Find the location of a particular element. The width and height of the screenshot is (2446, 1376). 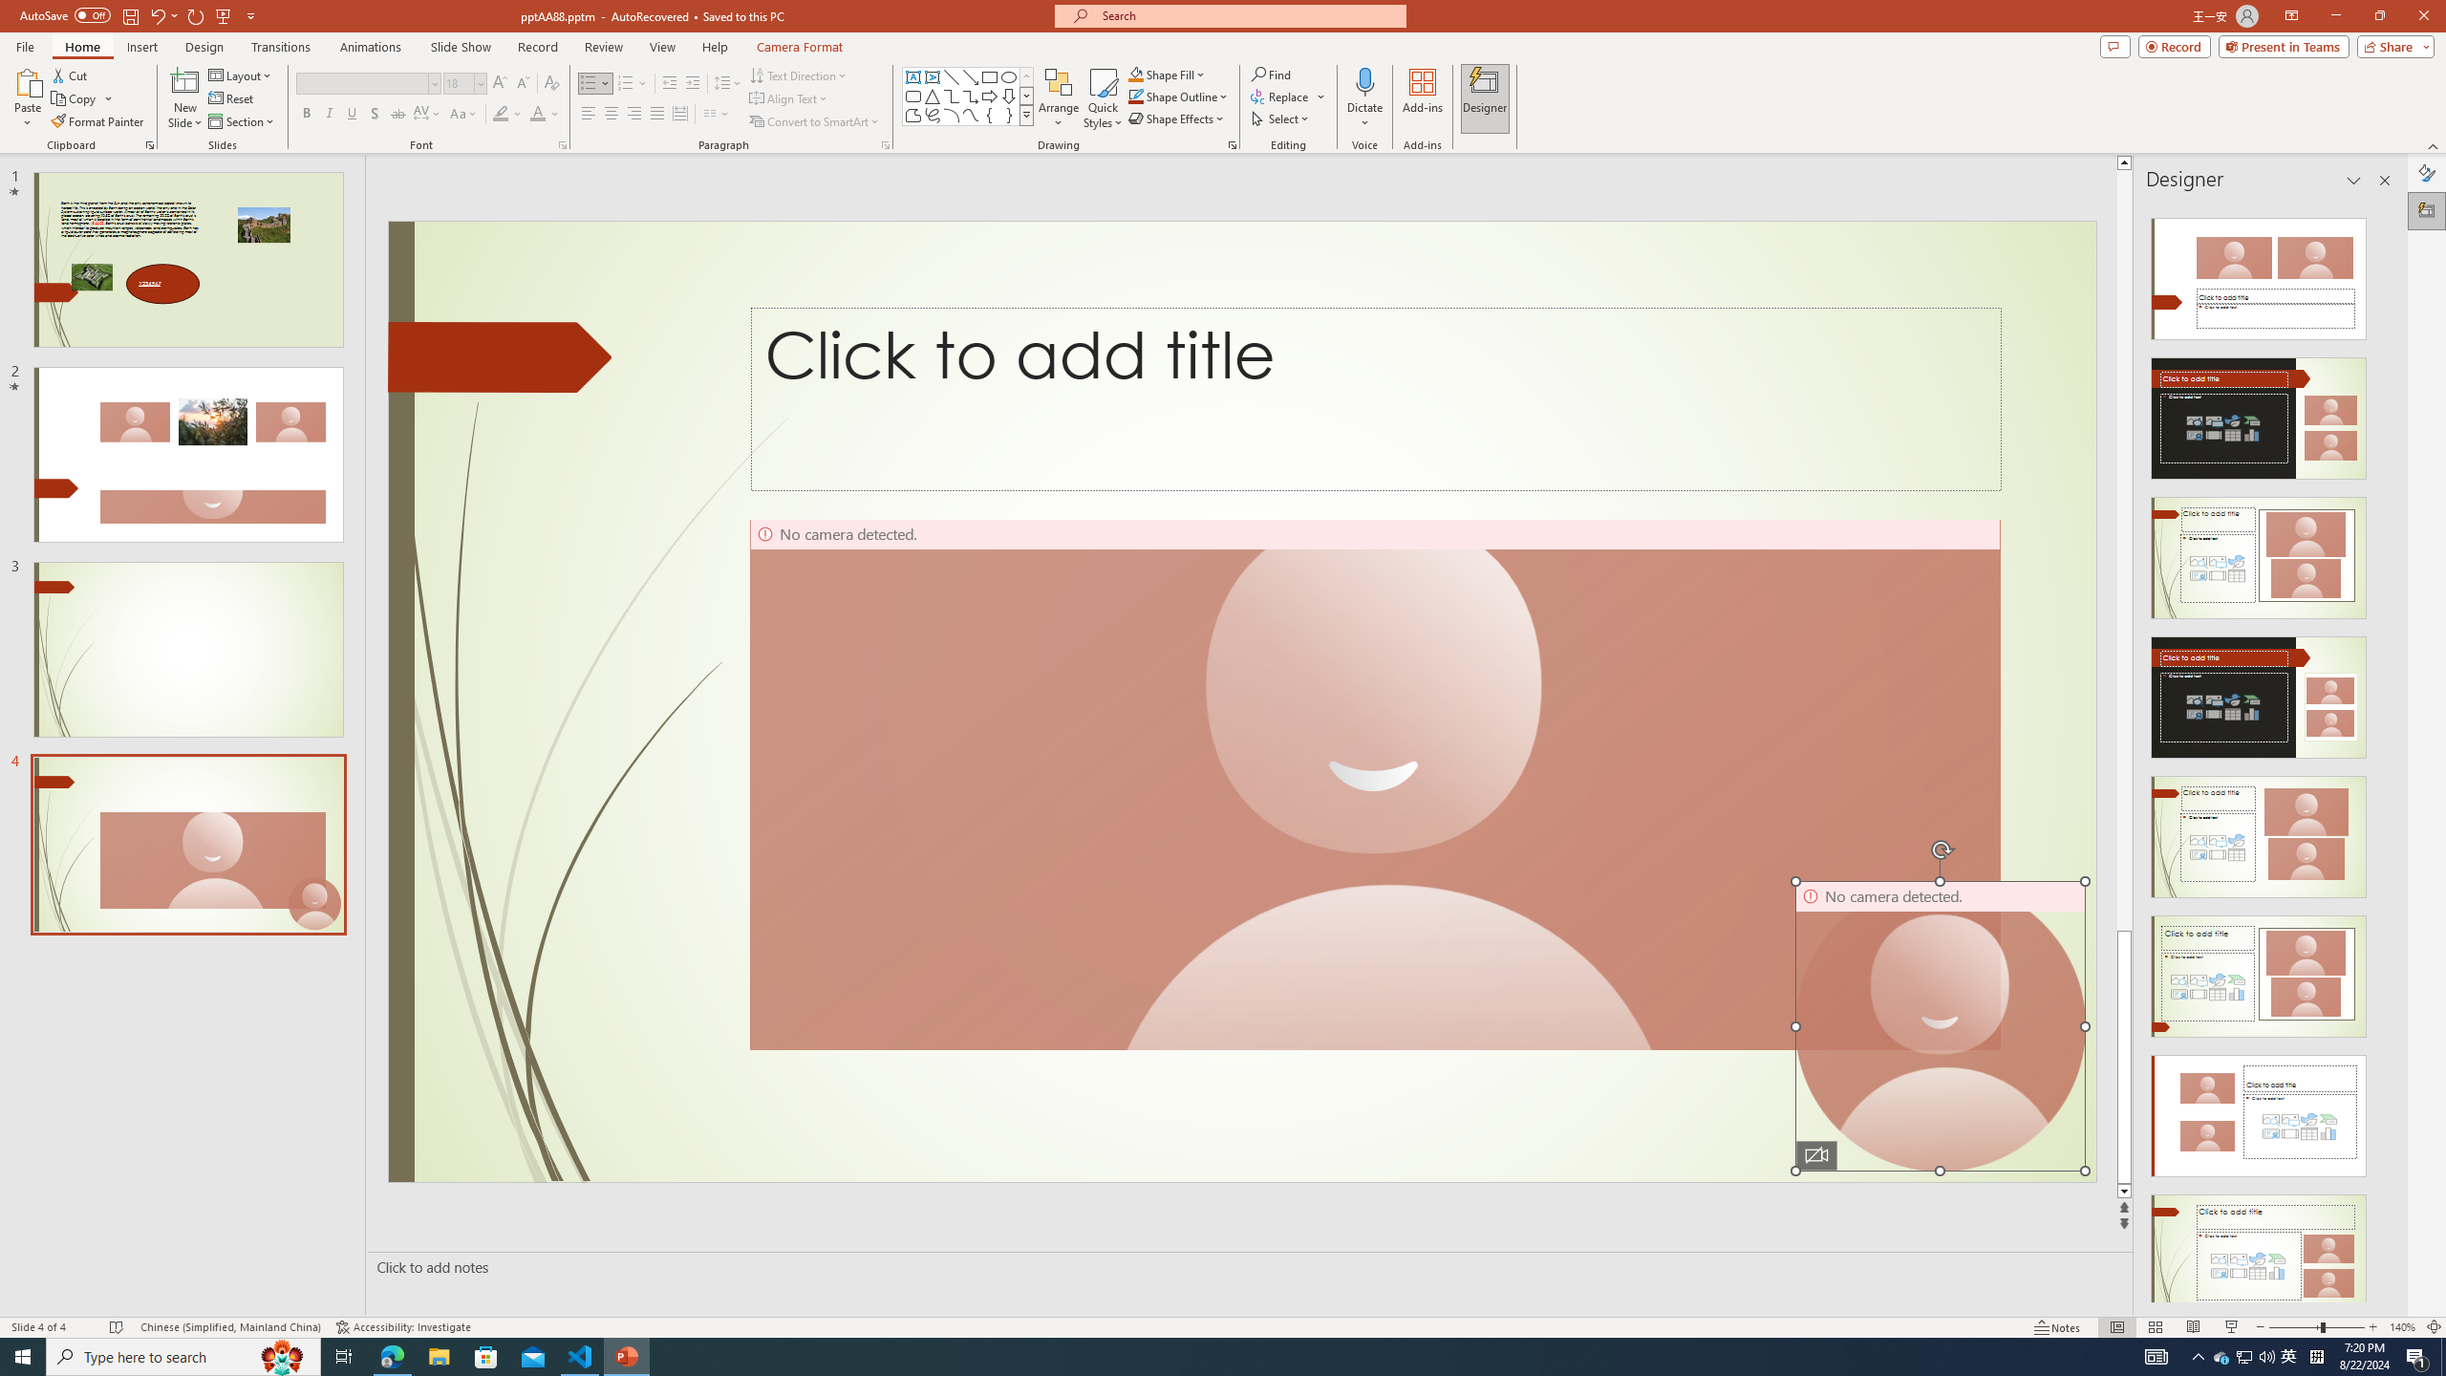

Replace... is located at coordinates (1288, 96).